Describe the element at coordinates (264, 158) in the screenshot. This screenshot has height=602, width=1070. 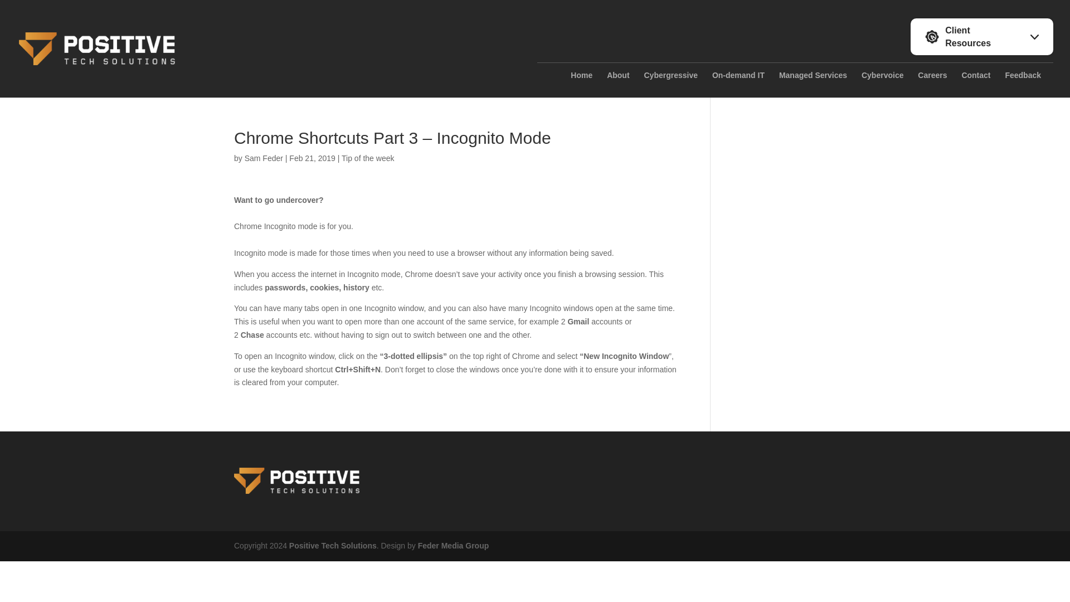
I see `Posts by Sam Feder` at that location.